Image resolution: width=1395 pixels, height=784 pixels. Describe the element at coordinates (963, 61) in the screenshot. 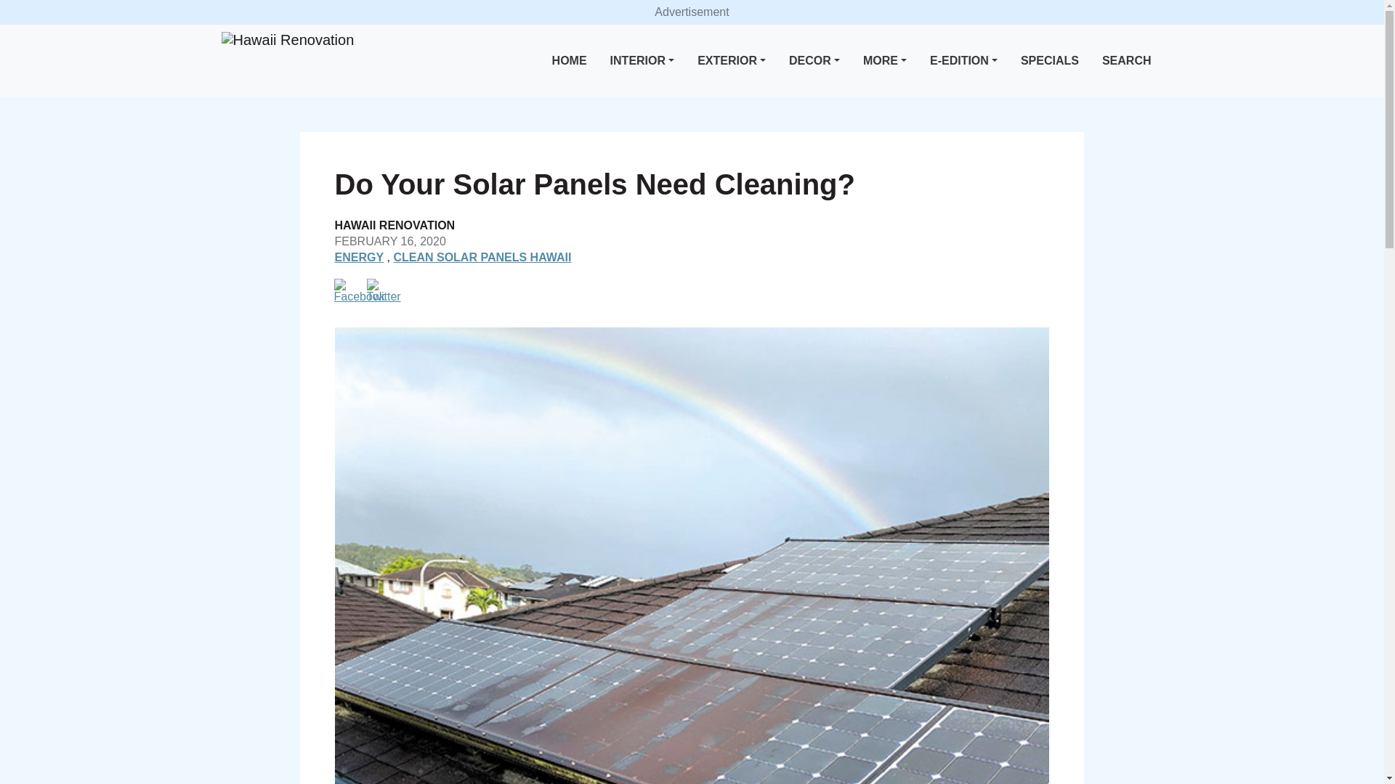

I see `E-EDITION` at that location.